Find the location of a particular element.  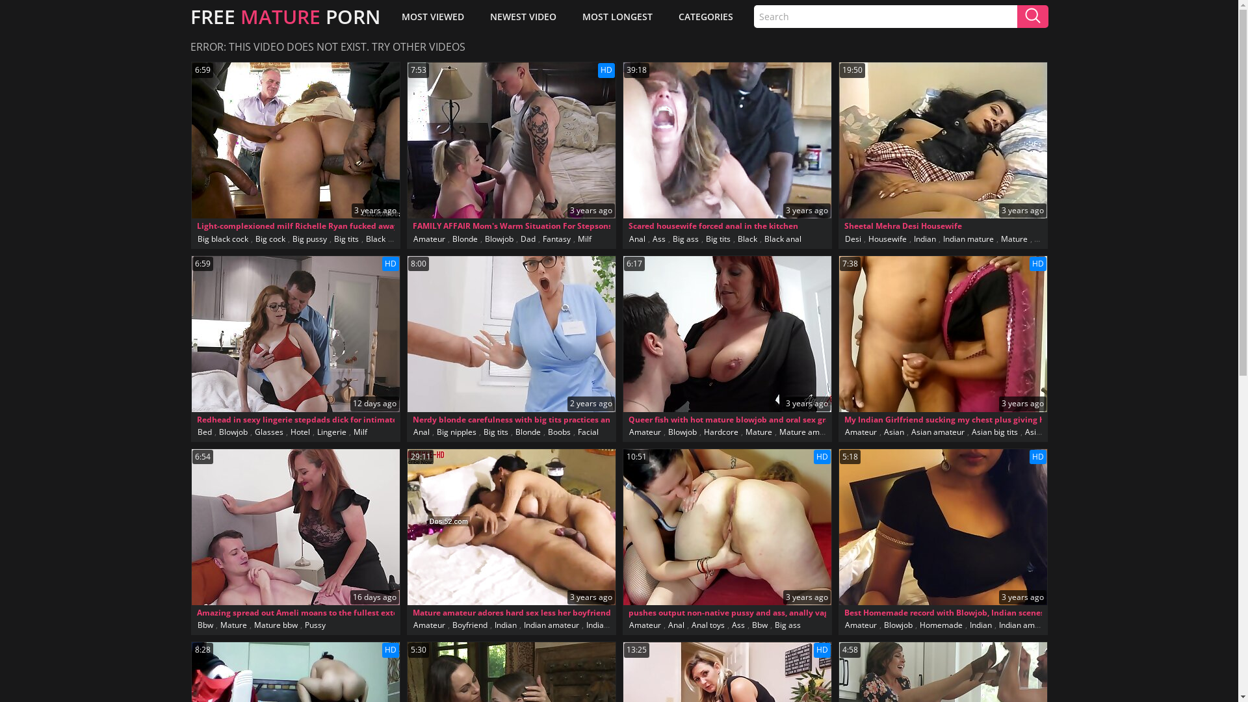

Boobs is located at coordinates (559, 432).